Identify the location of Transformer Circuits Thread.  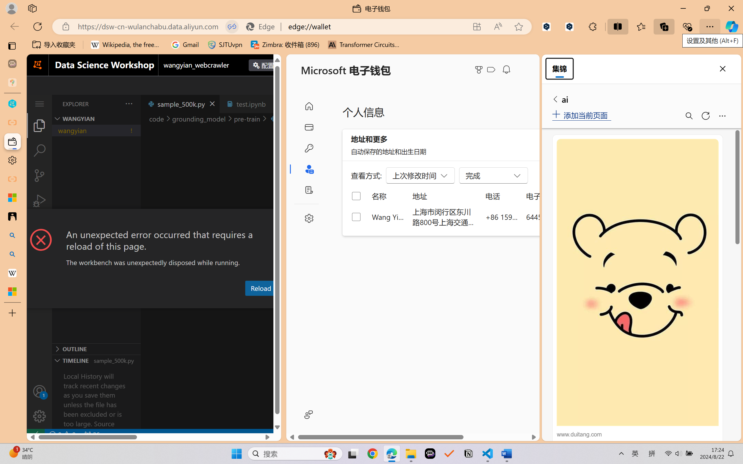
(364, 45).